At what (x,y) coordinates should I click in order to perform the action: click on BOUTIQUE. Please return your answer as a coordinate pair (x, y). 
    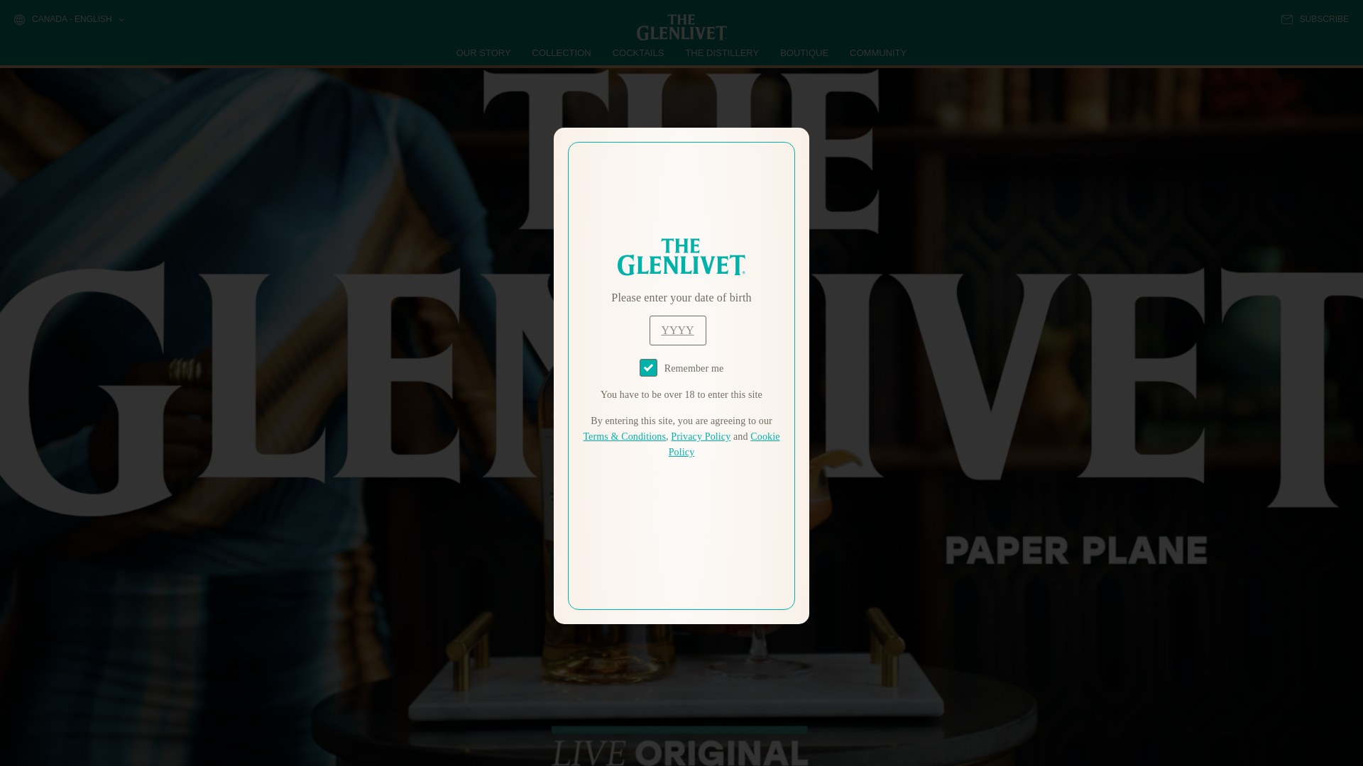
    Looking at the image, I should click on (804, 52).